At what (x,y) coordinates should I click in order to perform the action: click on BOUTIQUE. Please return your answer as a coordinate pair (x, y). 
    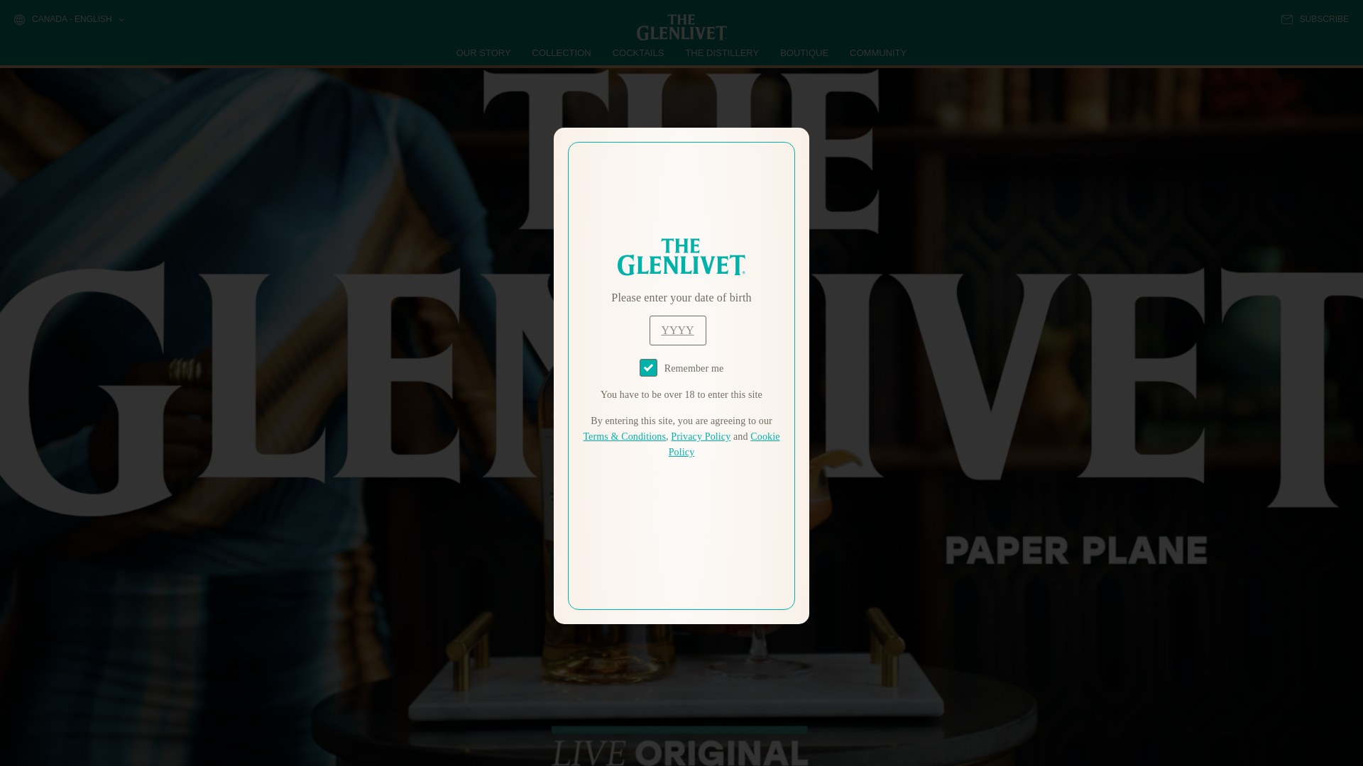
    Looking at the image, I should click on (804, 52).